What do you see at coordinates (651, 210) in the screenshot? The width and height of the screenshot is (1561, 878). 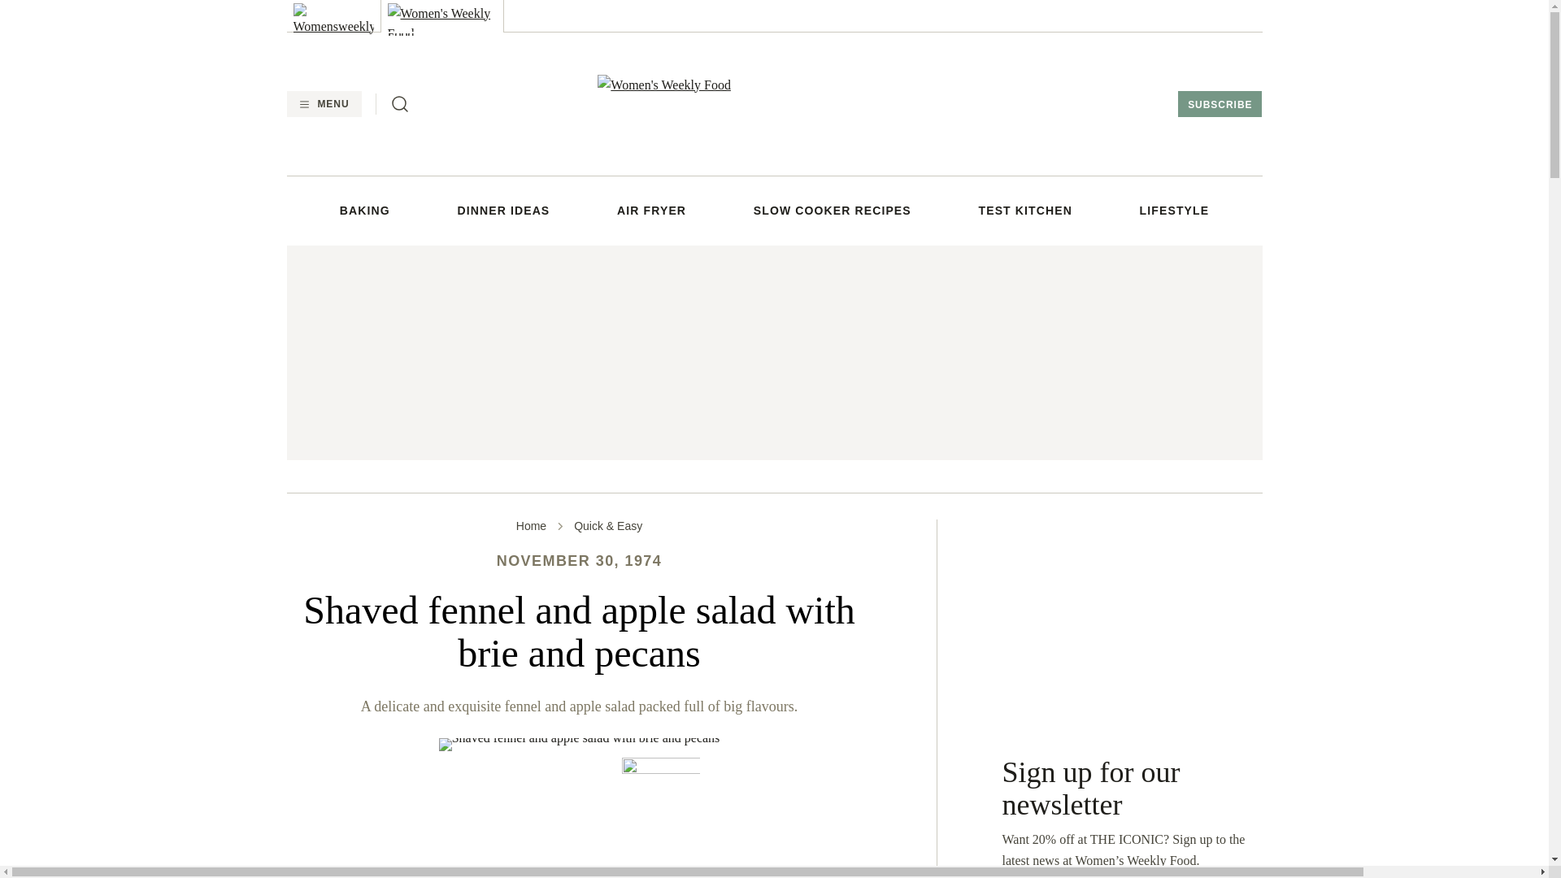 I see `AIR FRYER` at bounding box center [651, 210].